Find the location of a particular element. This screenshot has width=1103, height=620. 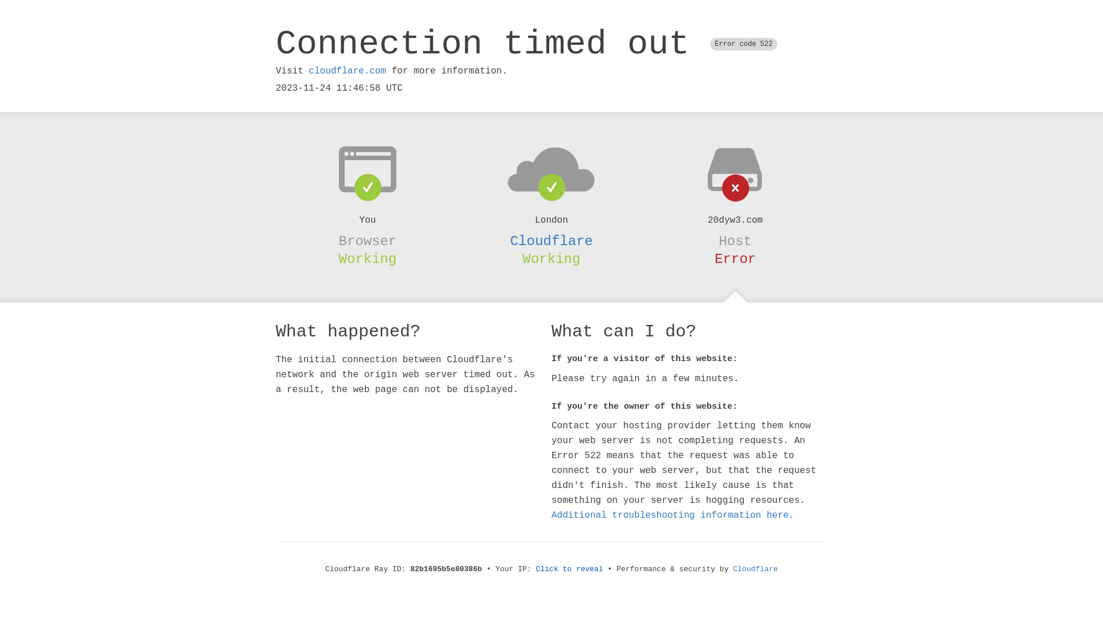

Click to reveal is located at coordinates (570, 569).